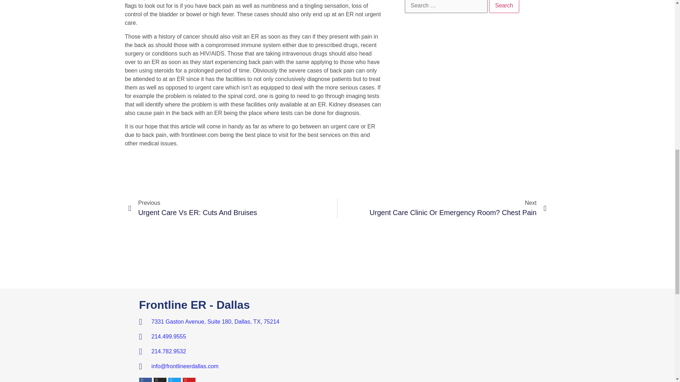 The height and width of the screenshot is (382, 680). Describe the element at coordinates (442, 208) in the screenshot. I see `214.499.9555` at that location.